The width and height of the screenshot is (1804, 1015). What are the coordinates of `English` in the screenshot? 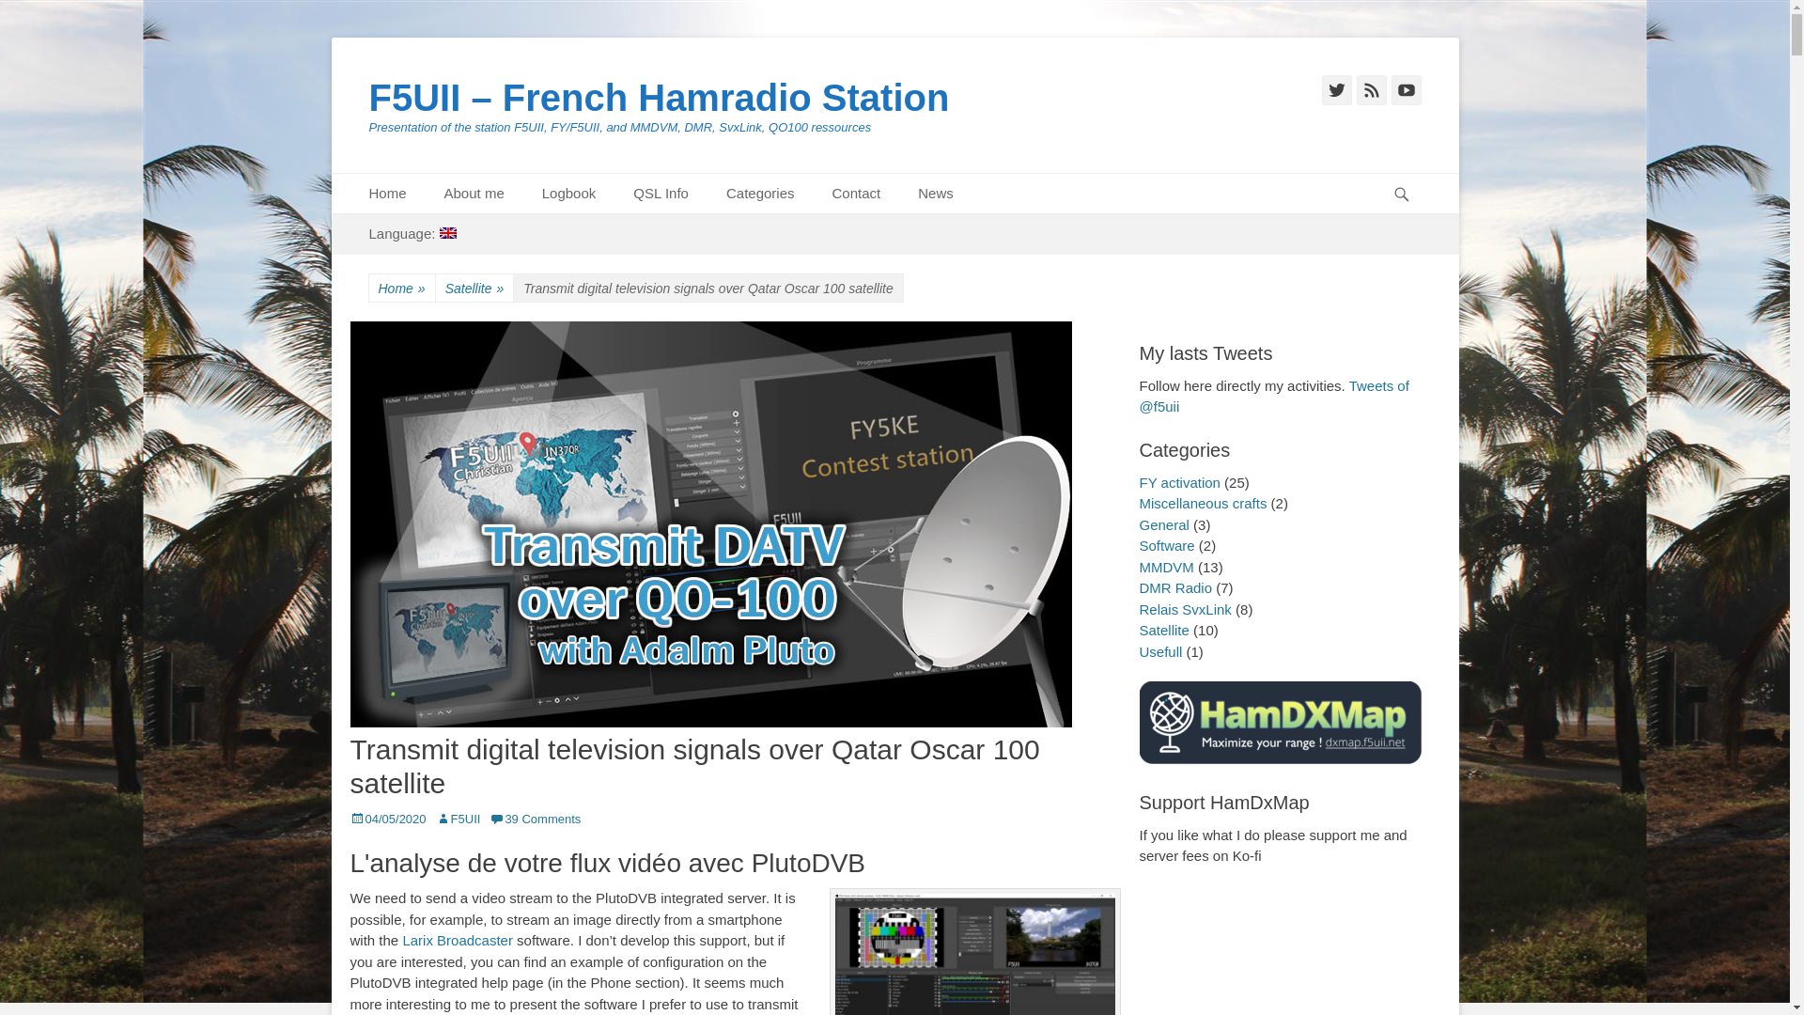 It's located at (412, 234).